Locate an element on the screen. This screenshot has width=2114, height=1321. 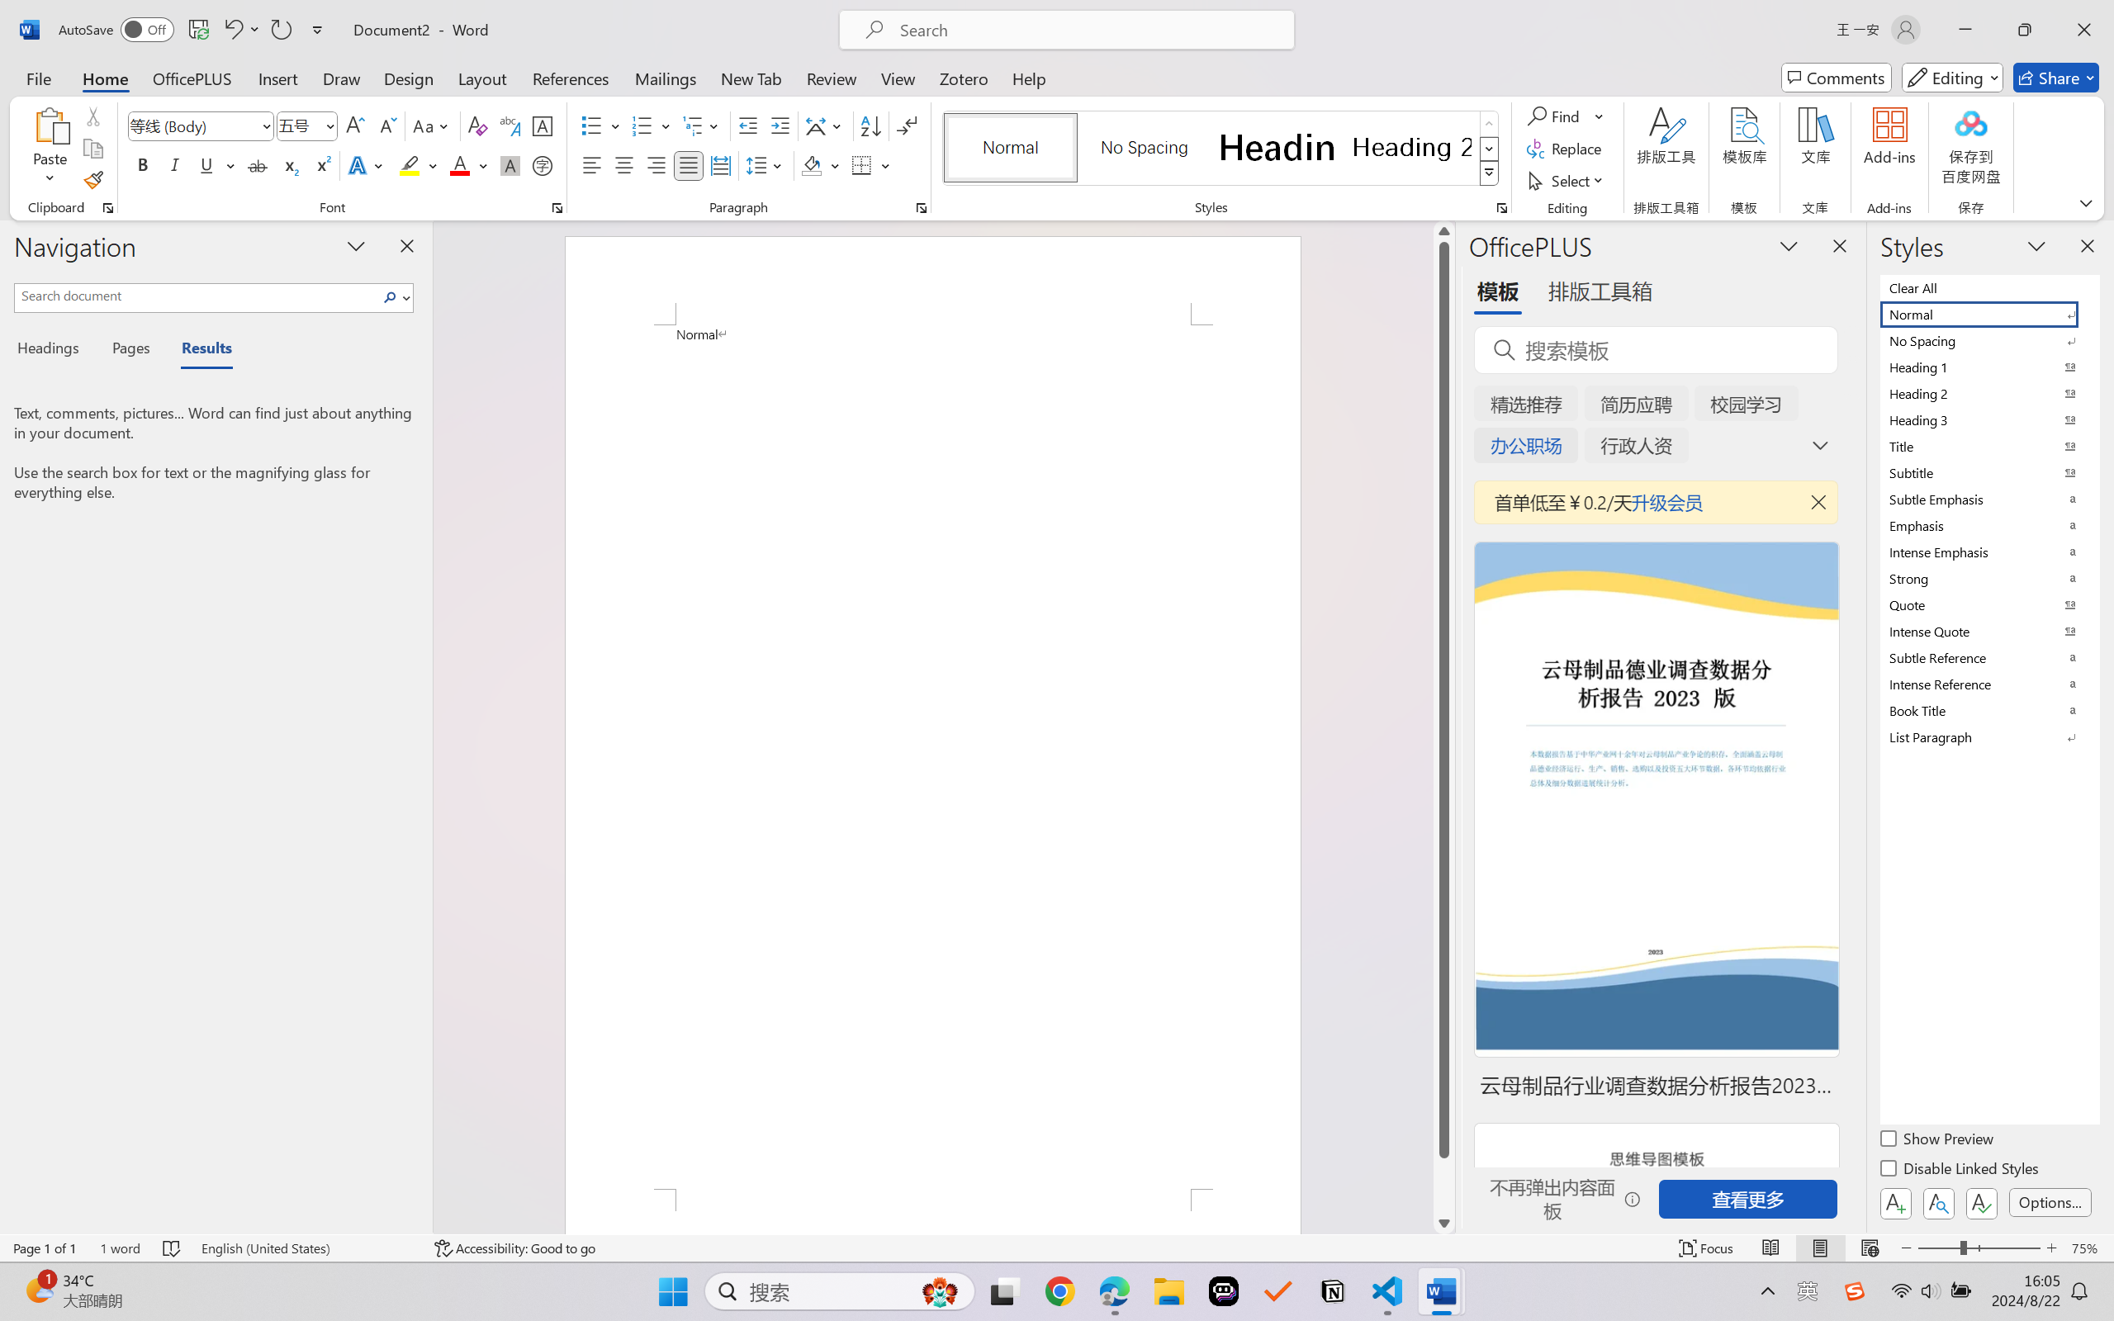
Print Layout is located at coordinates (1821, 1248).